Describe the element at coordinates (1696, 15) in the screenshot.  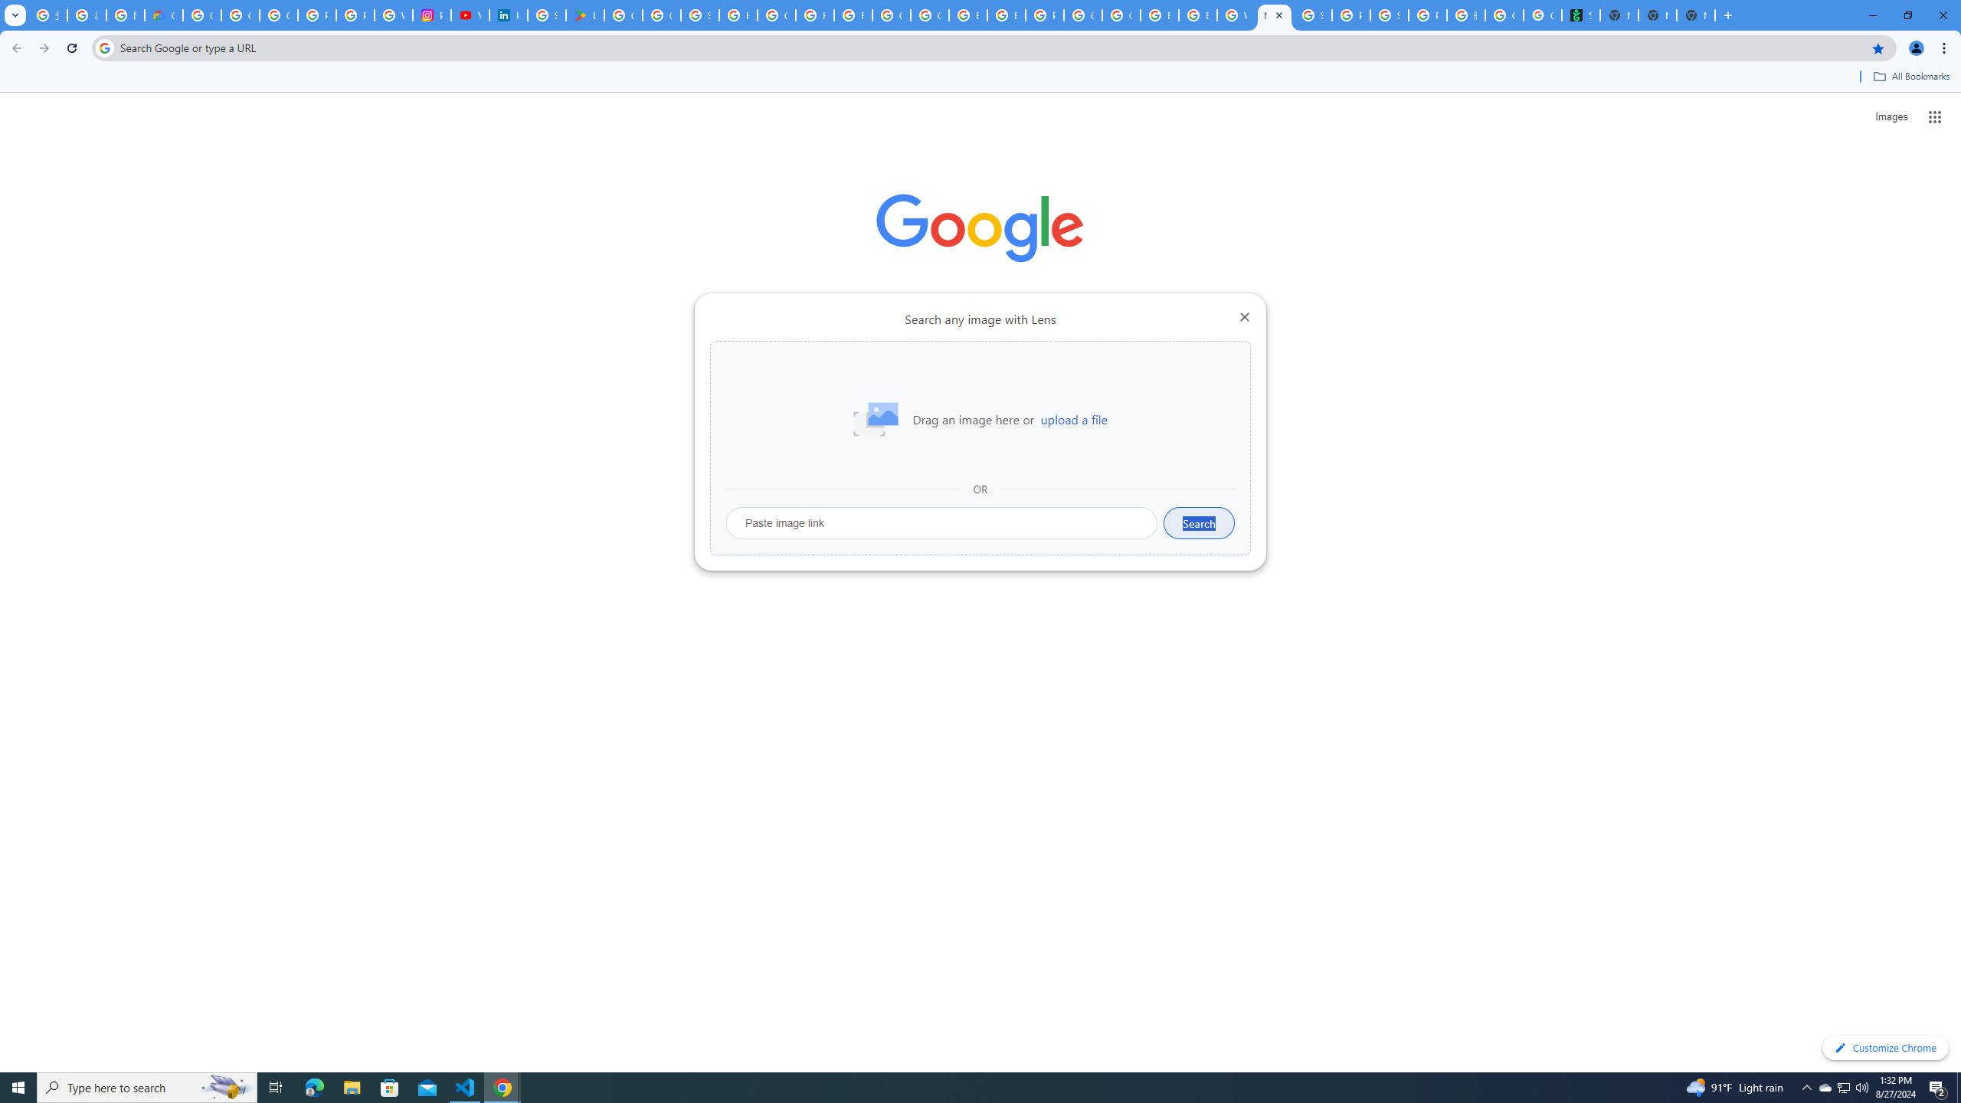
I see `New Tab` at that location.